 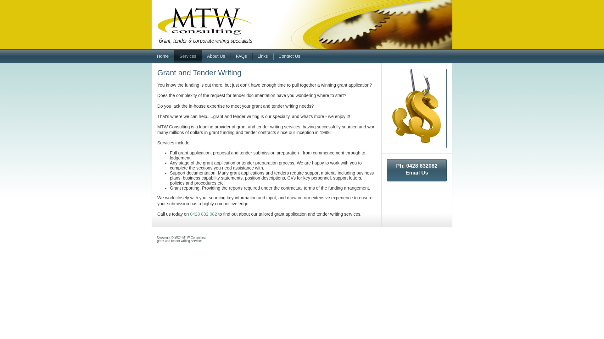 I want to click on Email Us, so click(x=417, y=173).